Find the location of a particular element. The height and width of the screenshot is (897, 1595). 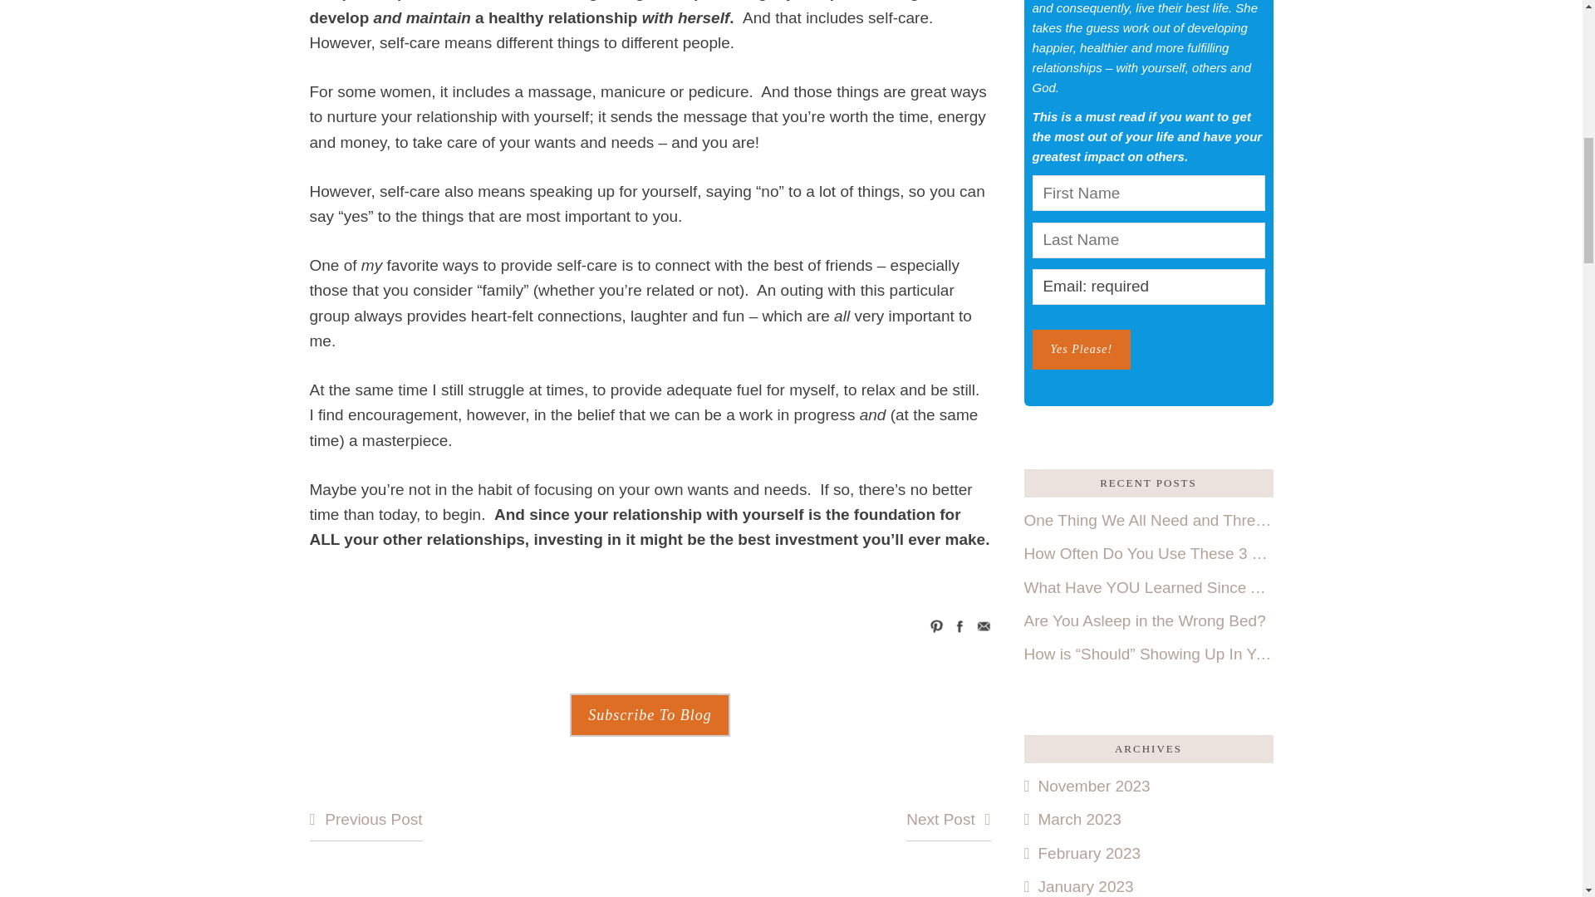

January 2023 is located at coordinates (1078, 886).